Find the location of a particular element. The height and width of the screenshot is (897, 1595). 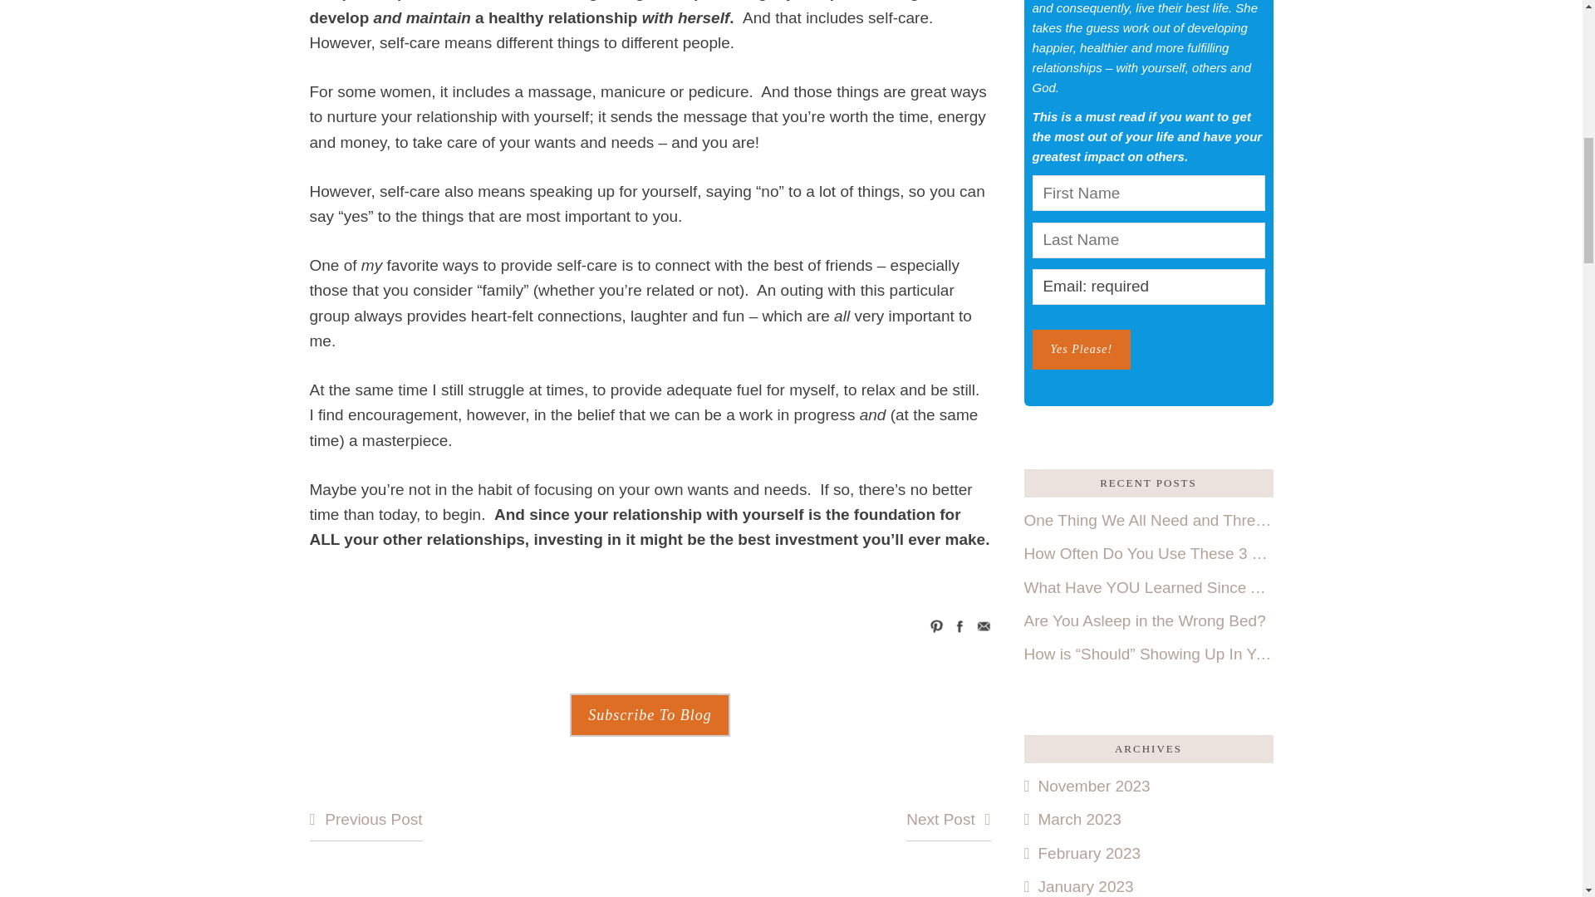

January 2023 is located at coordinates (1078, 886).